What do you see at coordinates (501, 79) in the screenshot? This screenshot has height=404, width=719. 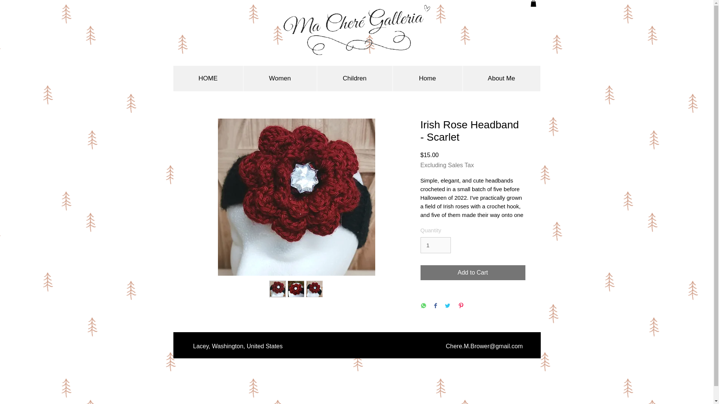 I see `About Me` at bounding box center [501, 79].